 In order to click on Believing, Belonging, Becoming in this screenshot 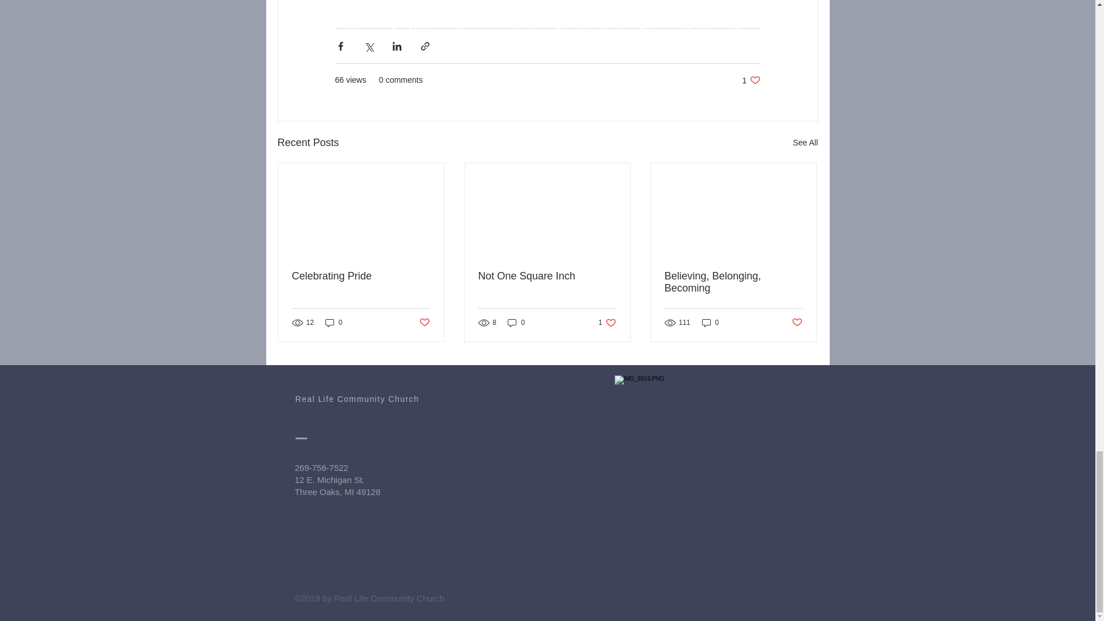, I will do `click(733, 282)`.